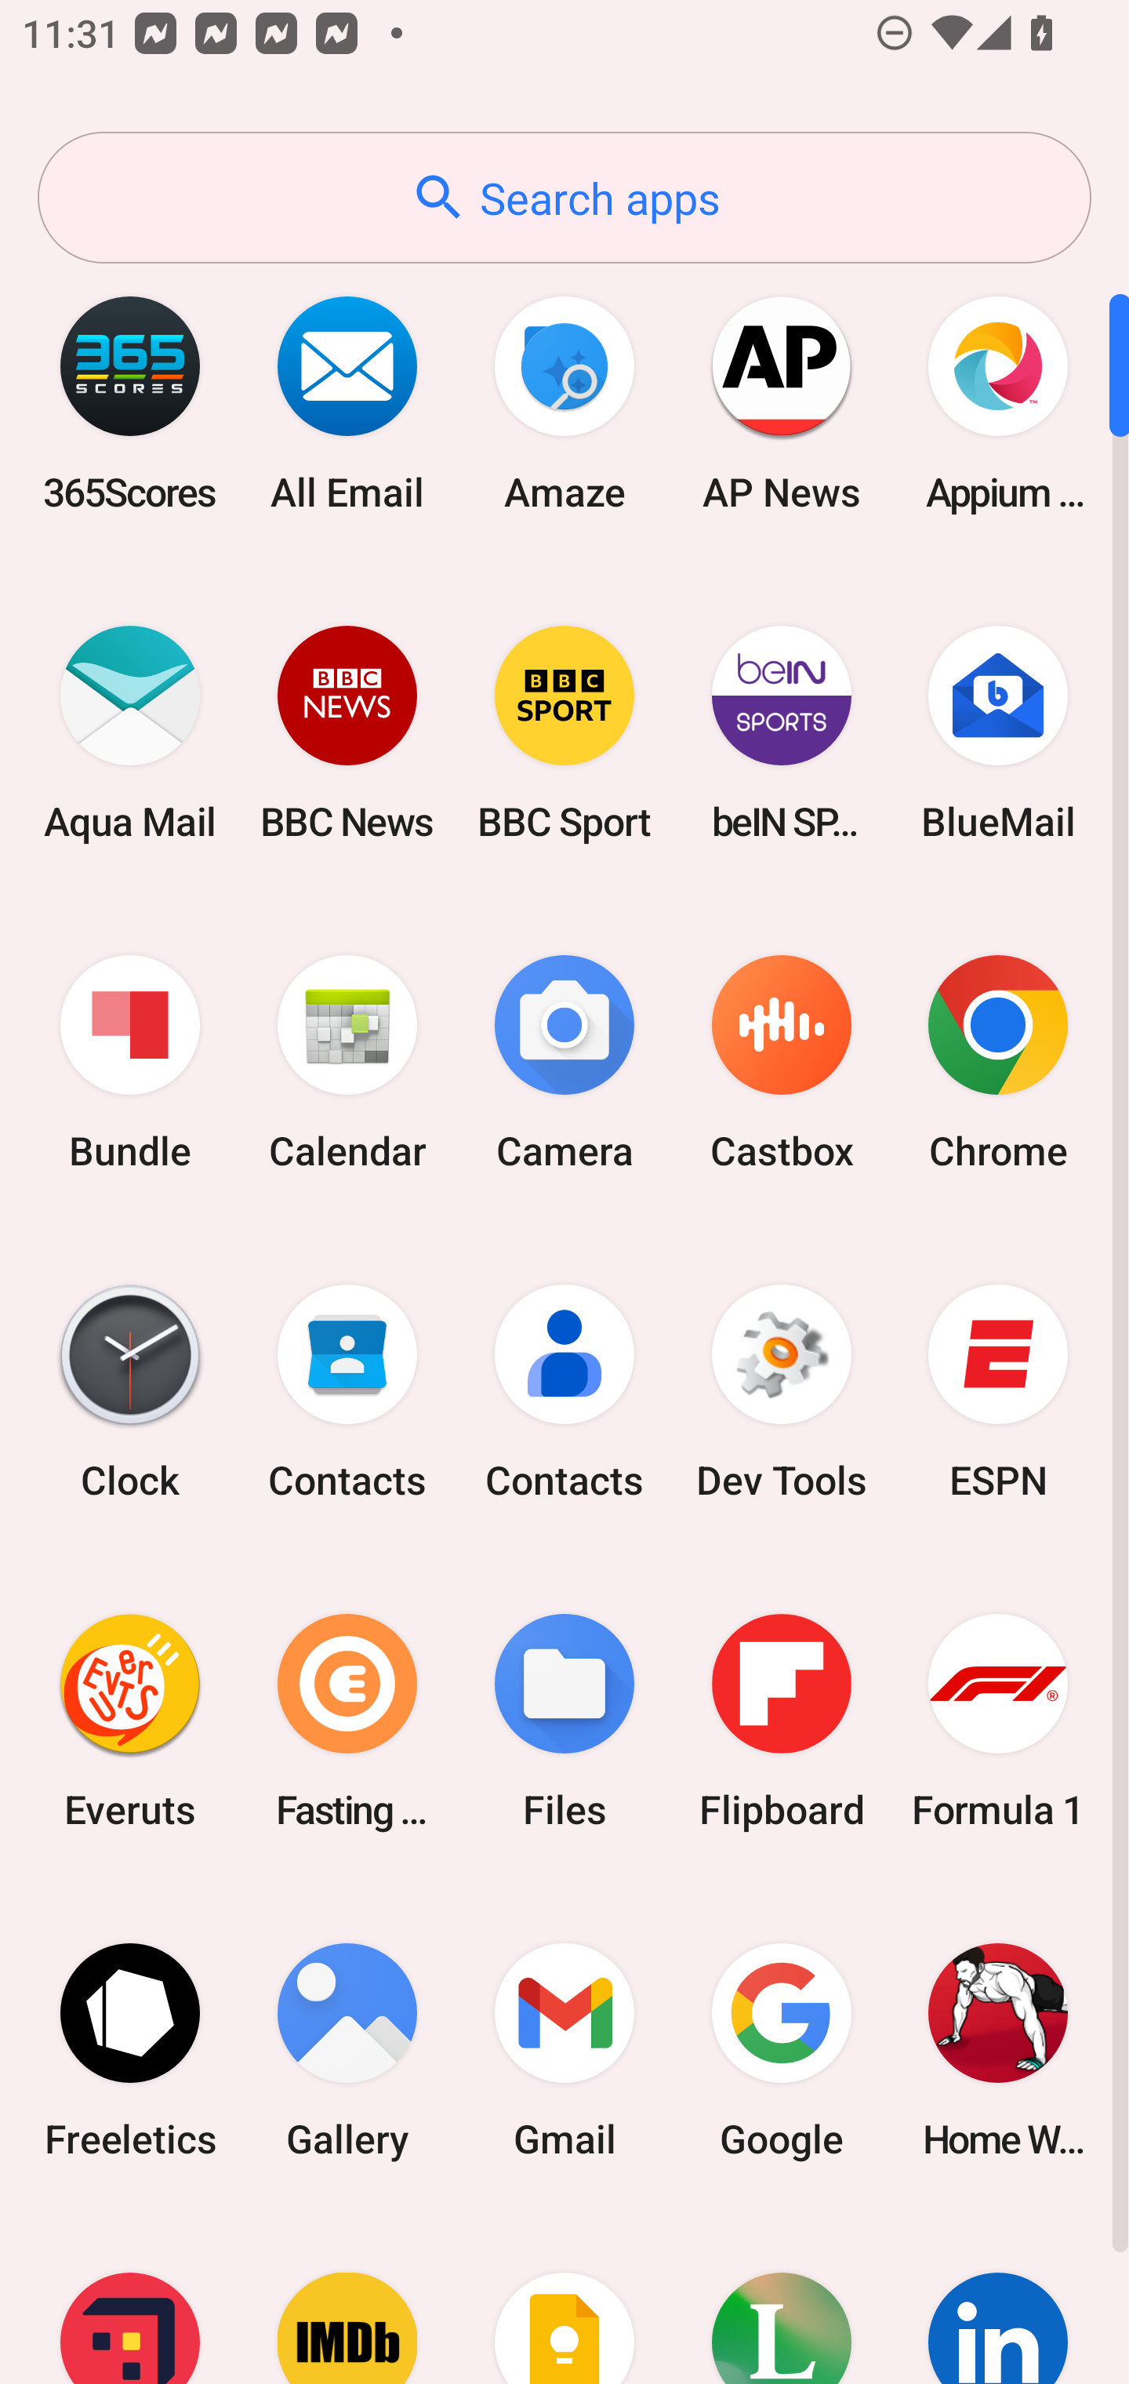 The width and height of the screenshot is (1129, 2384). I want to click on Castbox, so click(781, 1063).